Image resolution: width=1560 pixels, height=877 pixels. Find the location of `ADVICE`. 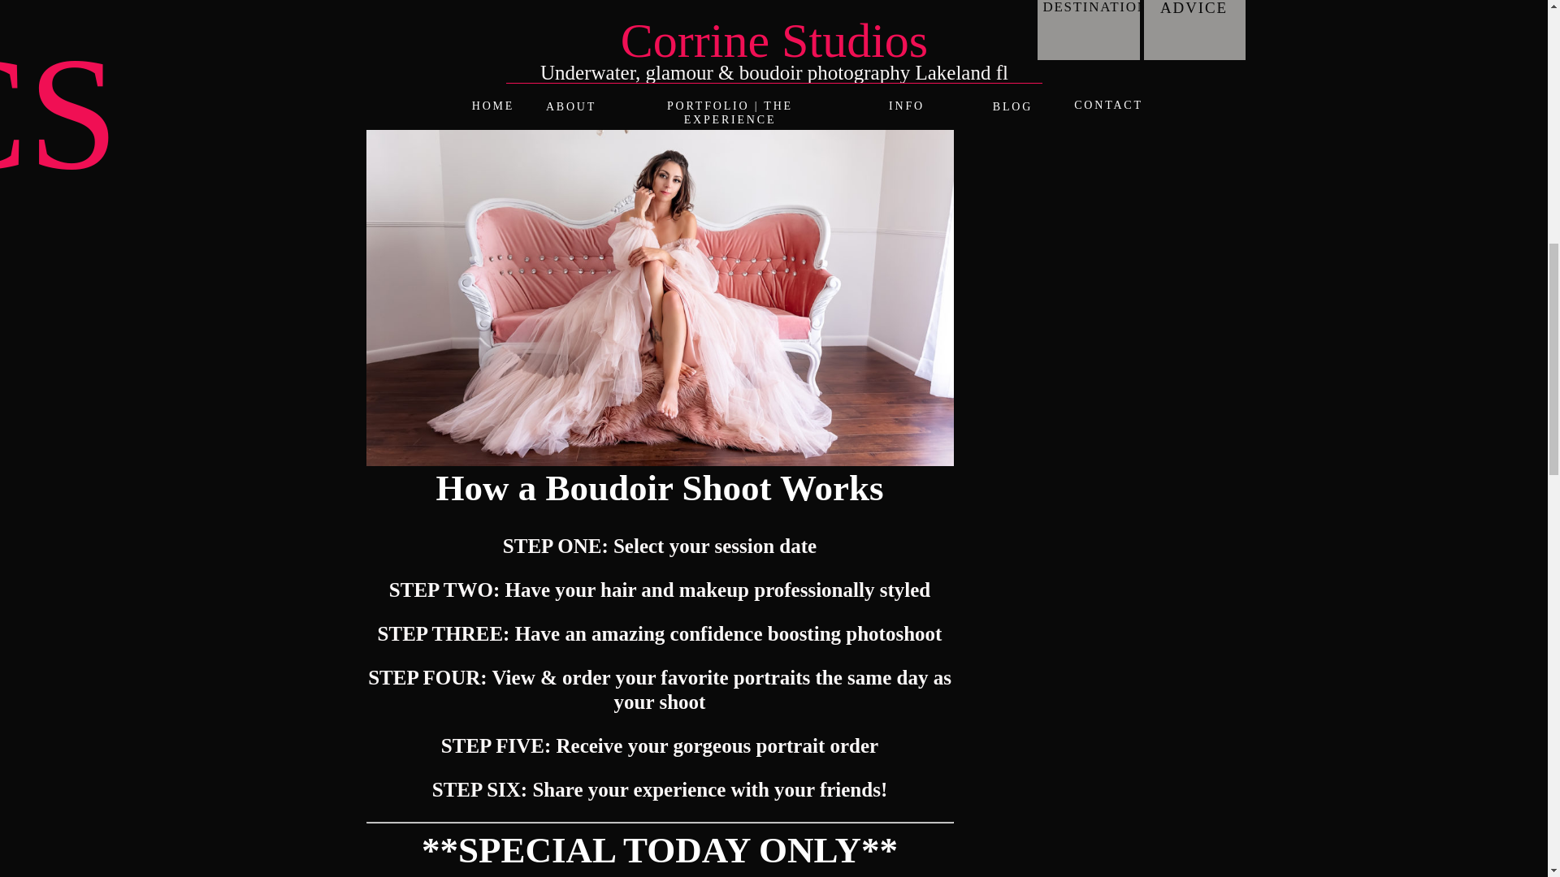

ADVICE is located at coordinates (1194, 6).